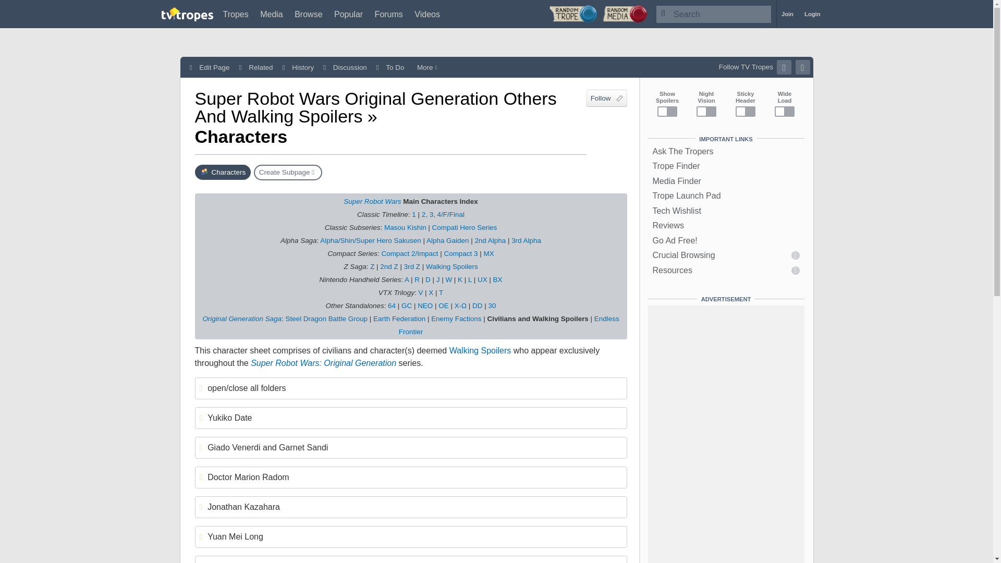 The width and height of the screenshot is (1001, 563). What do you see at coordinates (812, 14) in the screenshot?
I see `Login` at bounding box center [812, 14].